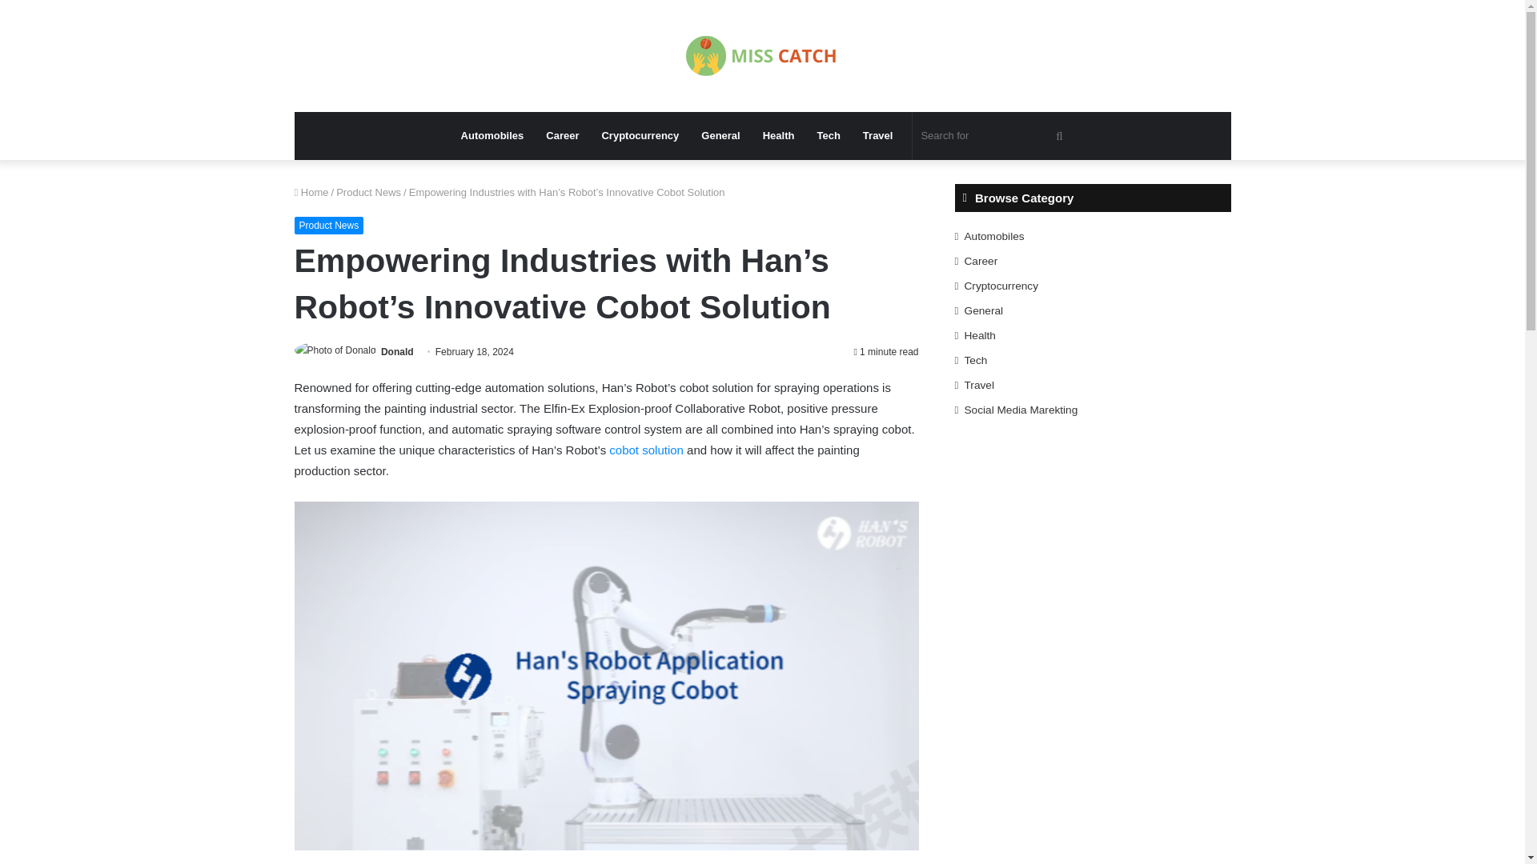 This screenshot has height=864, width=1537. What do you see at coordinates (828, 136) in the screenshot?
I see `Tech` at bounding box center [828, 136].